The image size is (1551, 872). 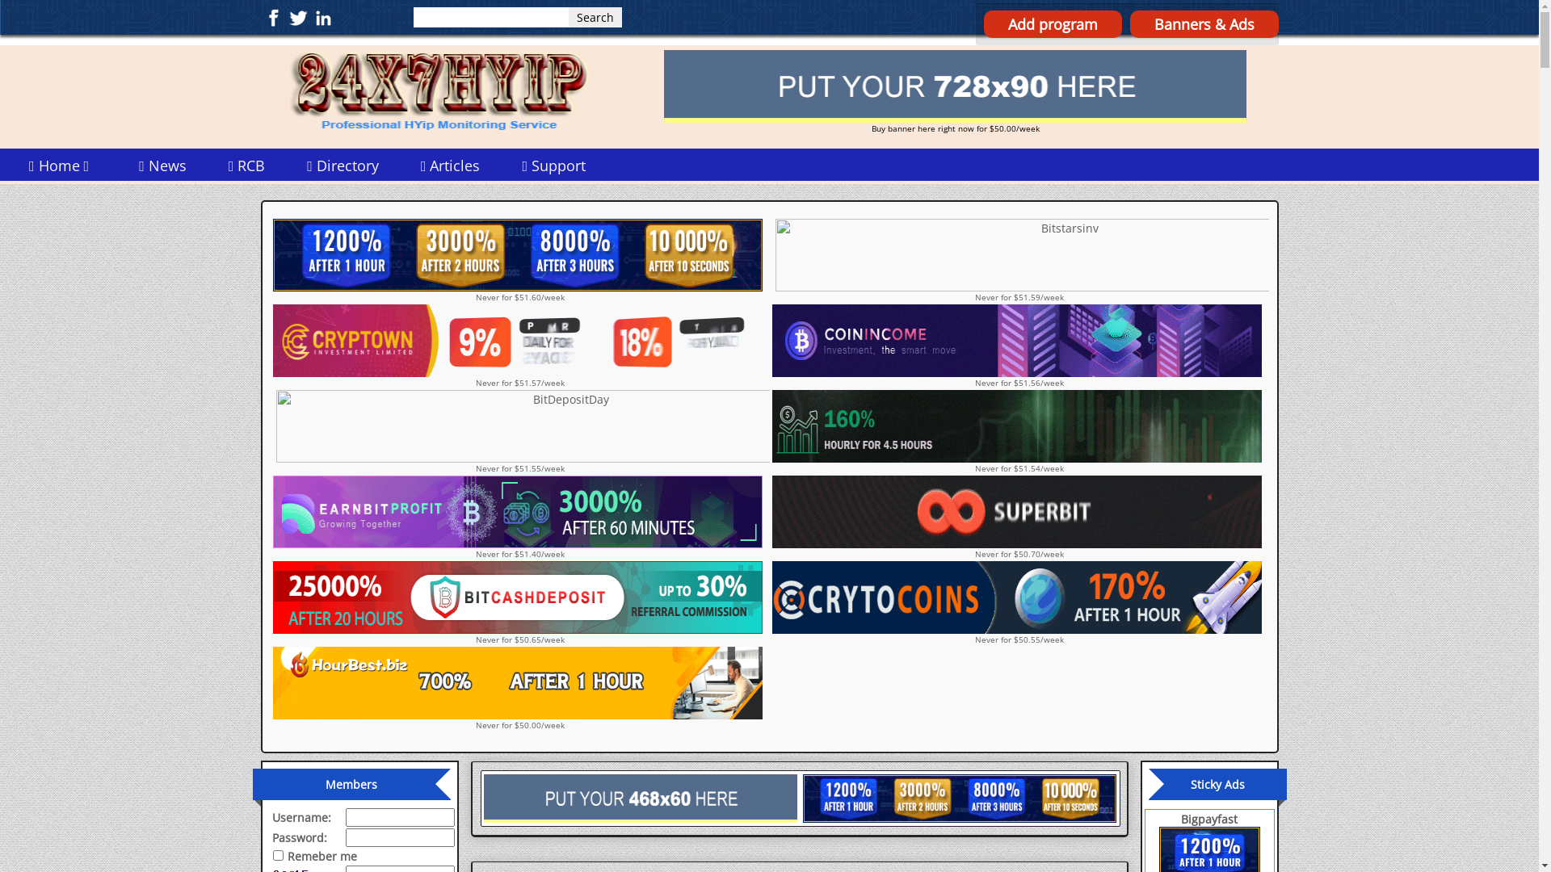 What do you see at coordinates (519, 688) in the screenshot?
I see `Never for $50.00/week` at bounding box center [519, 688].